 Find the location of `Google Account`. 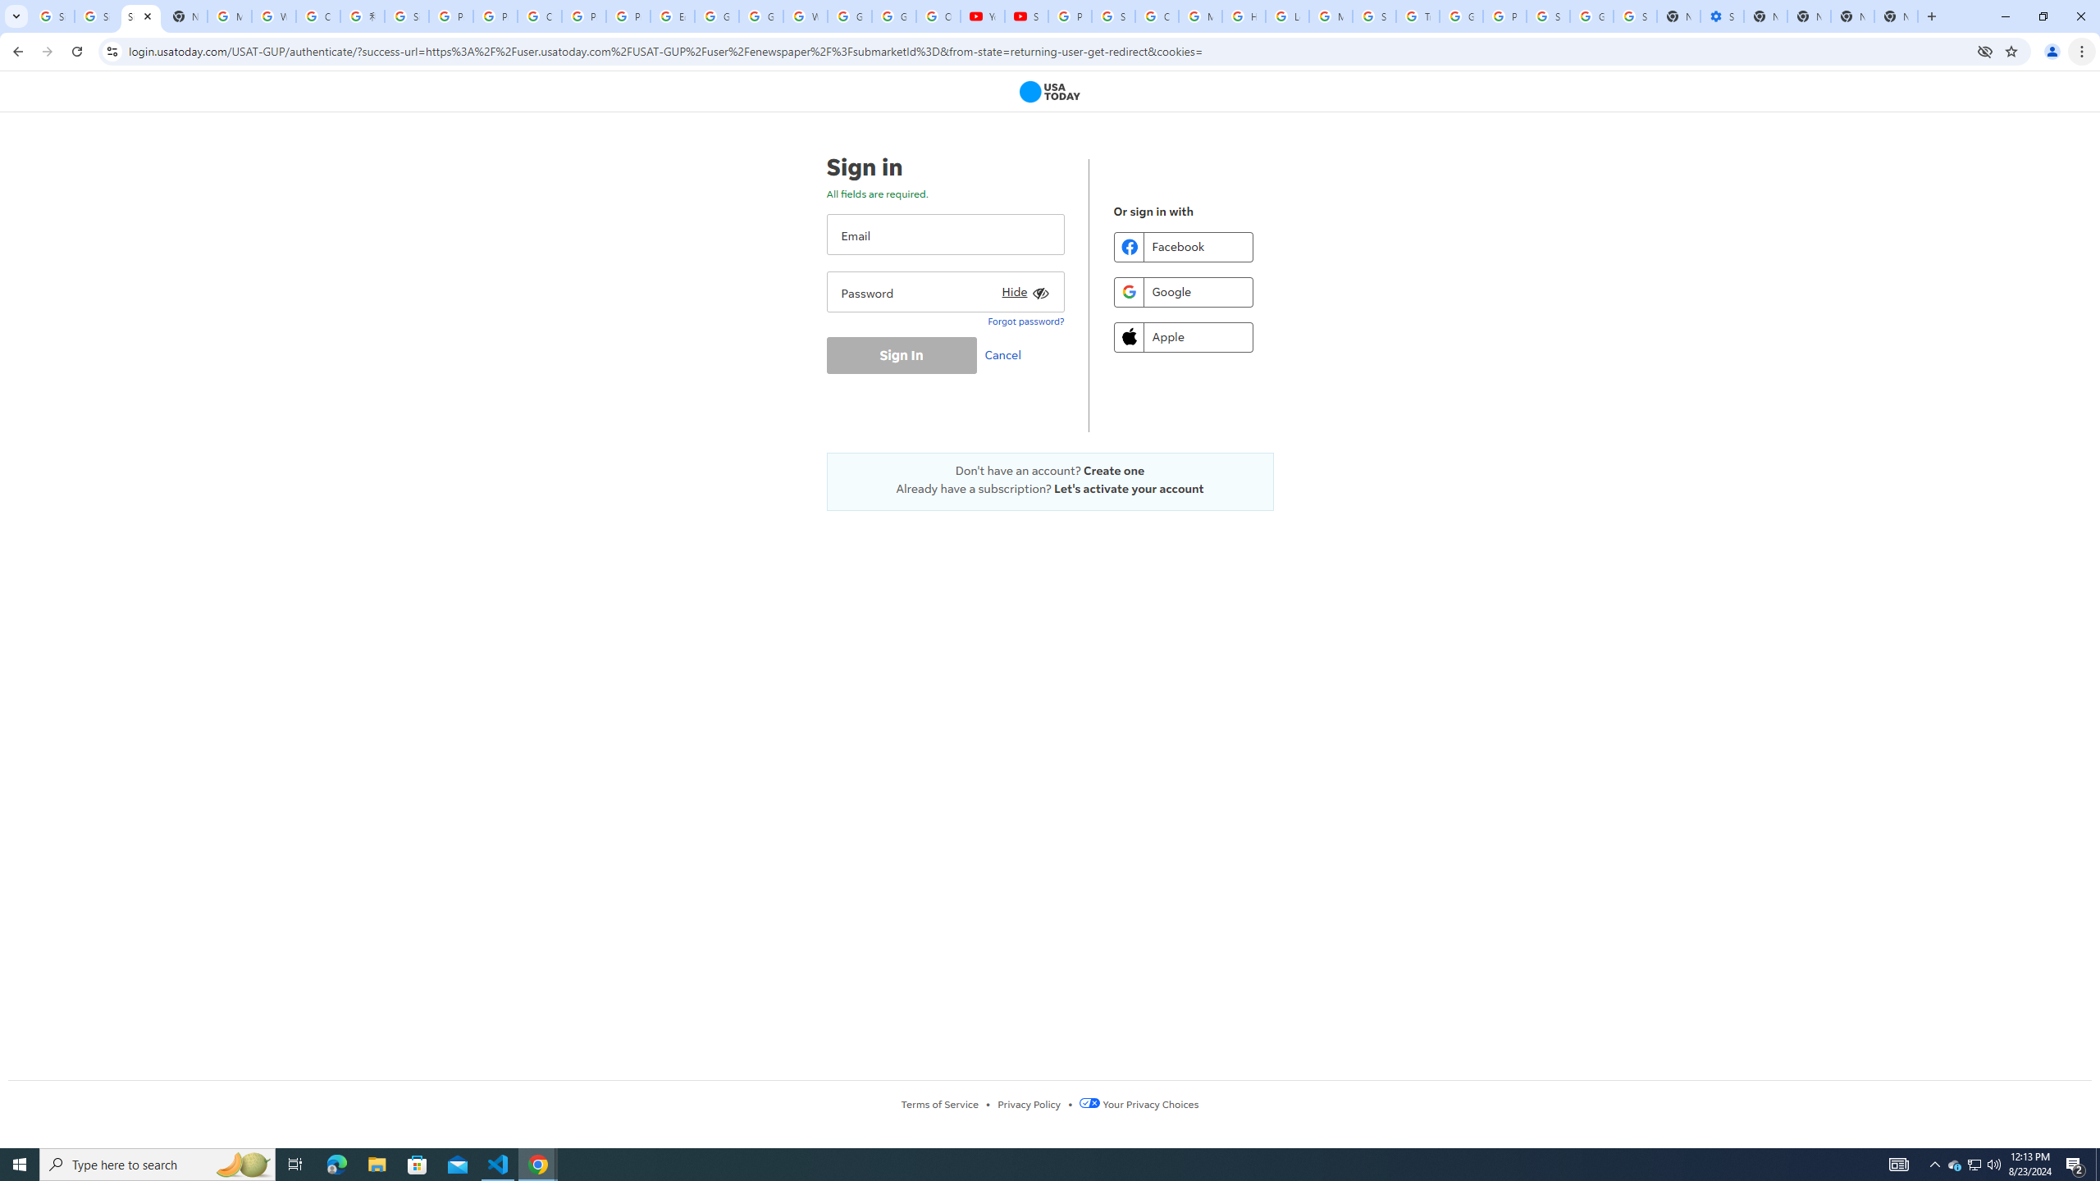

Google Account is located at coordinates (894, 16).